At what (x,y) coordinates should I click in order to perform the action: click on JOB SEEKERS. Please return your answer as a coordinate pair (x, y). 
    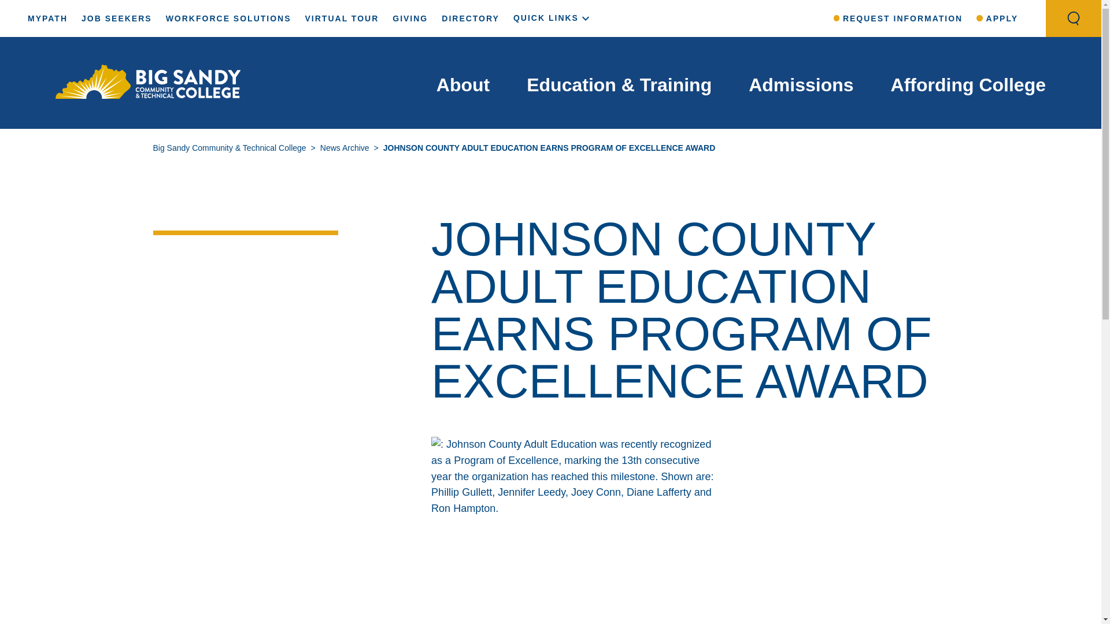
    Looking at the image, I should click on (117, 18).